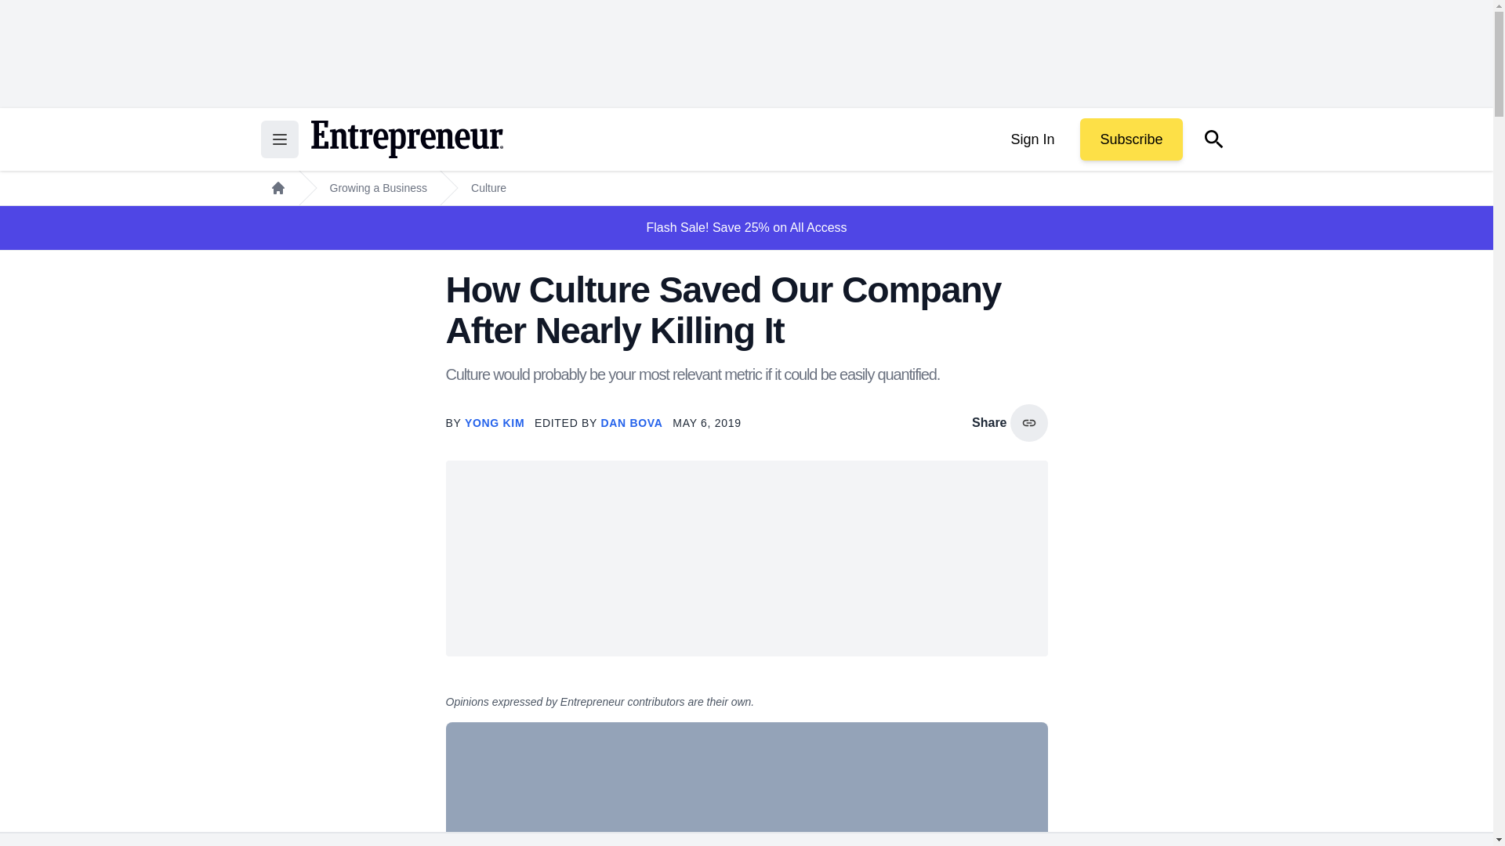 The image size is (1505, 846). I want to click on Subscribe, so click(1130, 139).